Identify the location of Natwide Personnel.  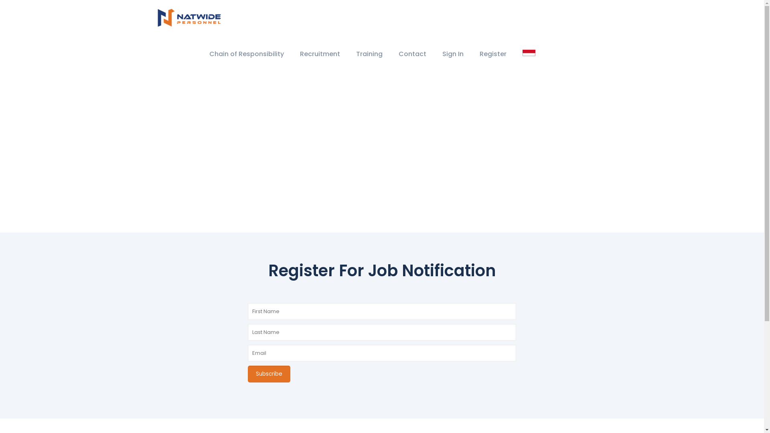
(188, 18).